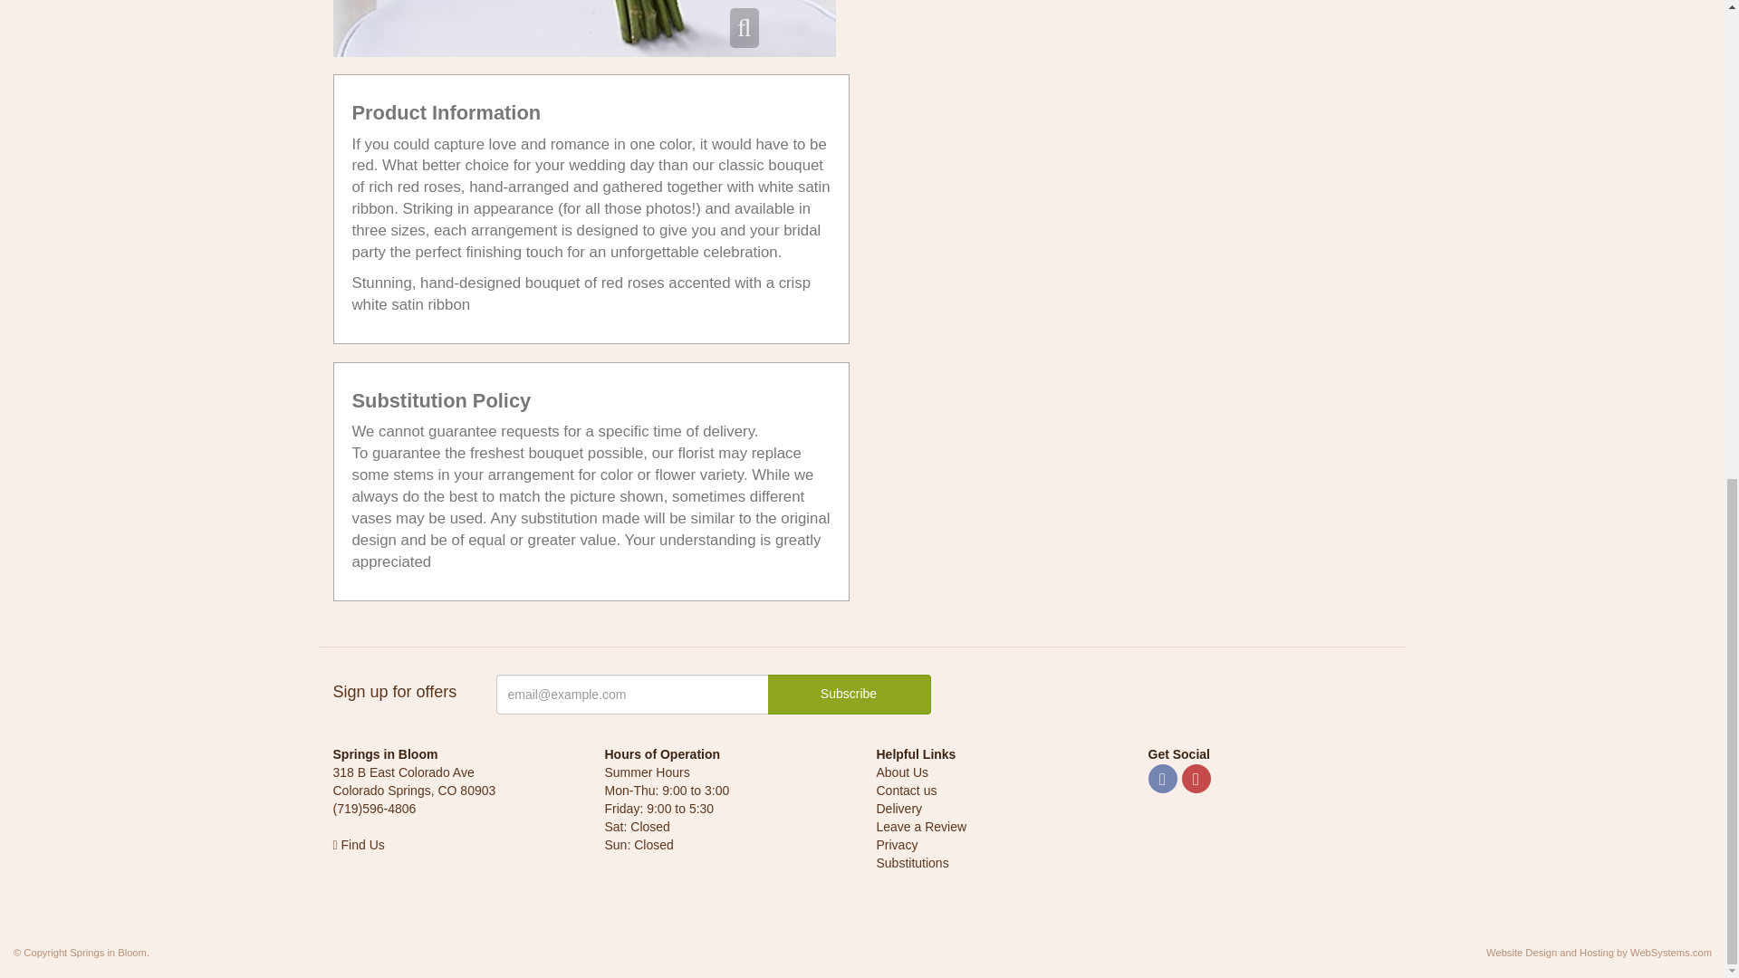 The width and height of the screenshot is (1739, 978). What do you see at coordinates (921, 827) in the screenshot?
I see `Leave a Review` at bounding box center [921, 827].